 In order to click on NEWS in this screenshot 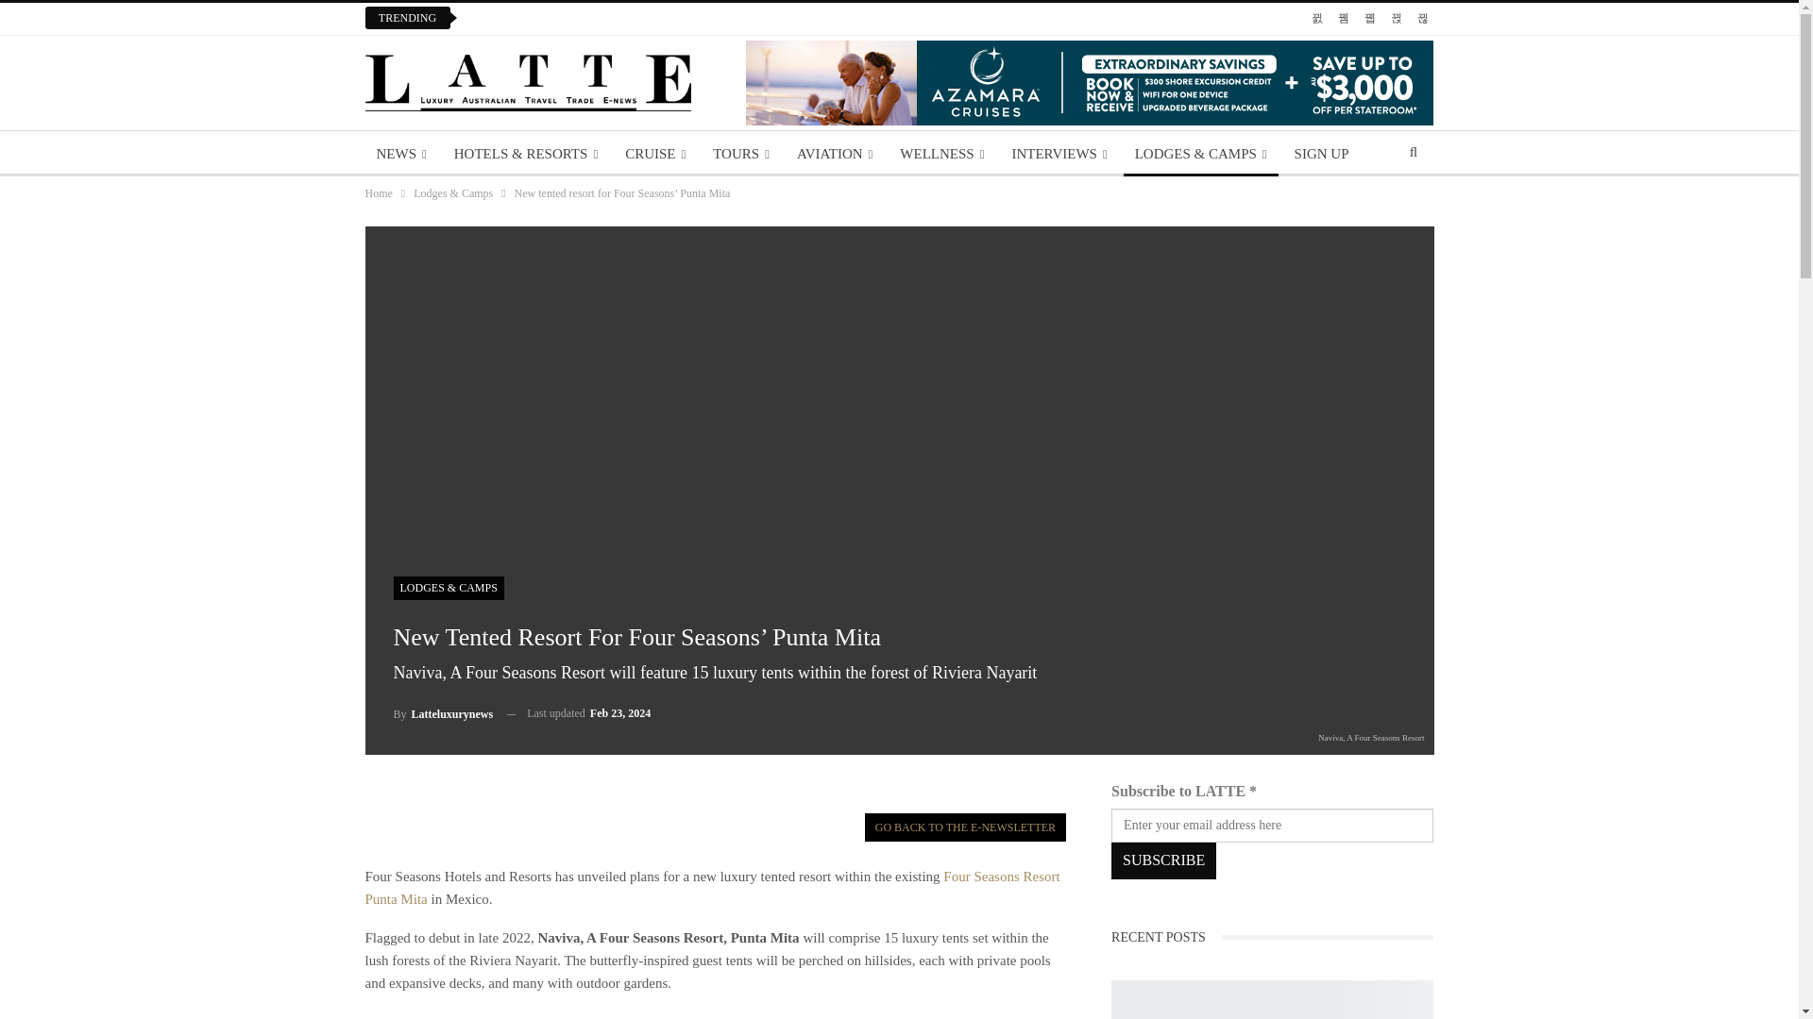, I will do `click(400, 153)`.